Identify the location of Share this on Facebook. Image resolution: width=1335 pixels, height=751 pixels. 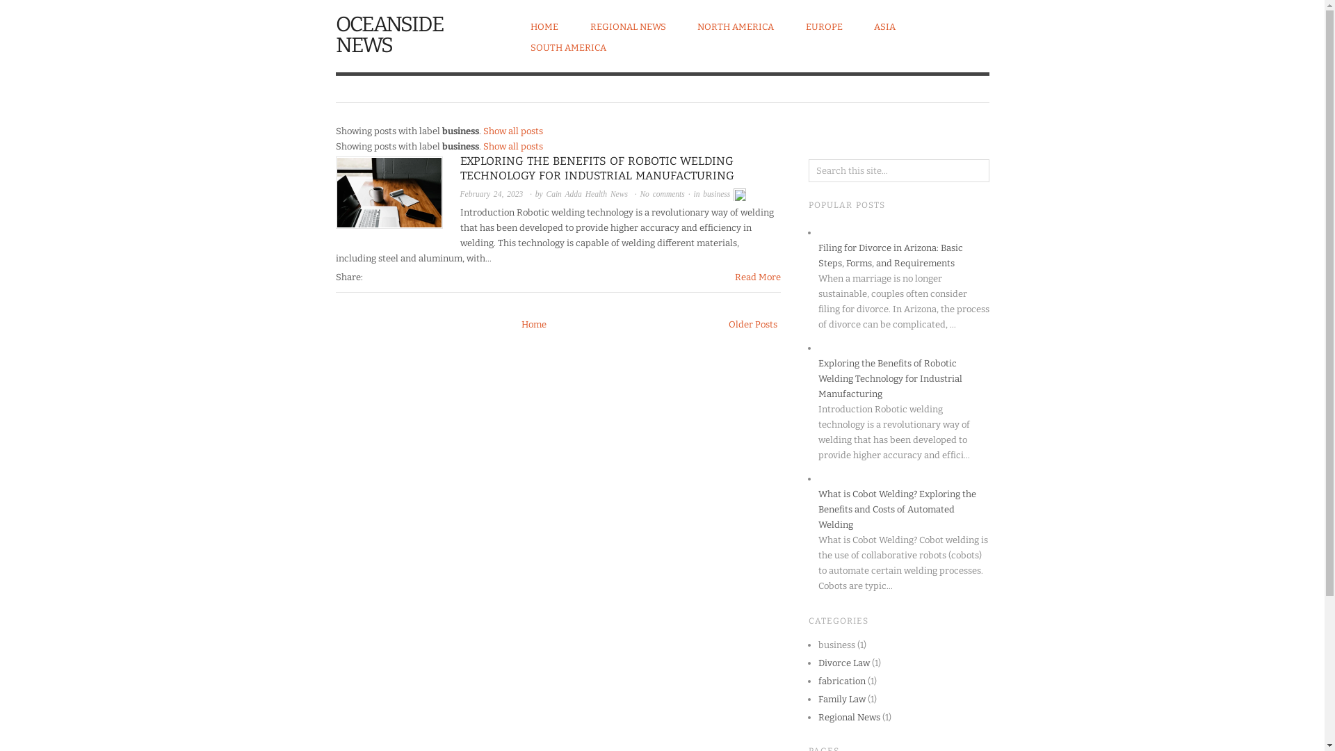
(366, 277).